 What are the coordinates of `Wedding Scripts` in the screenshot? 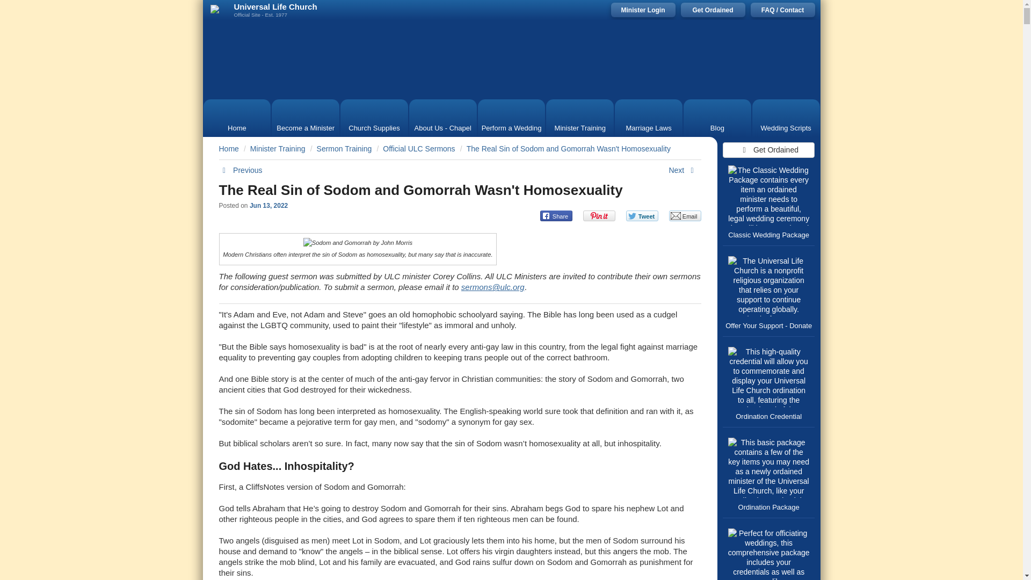 It's located at (786, 118).